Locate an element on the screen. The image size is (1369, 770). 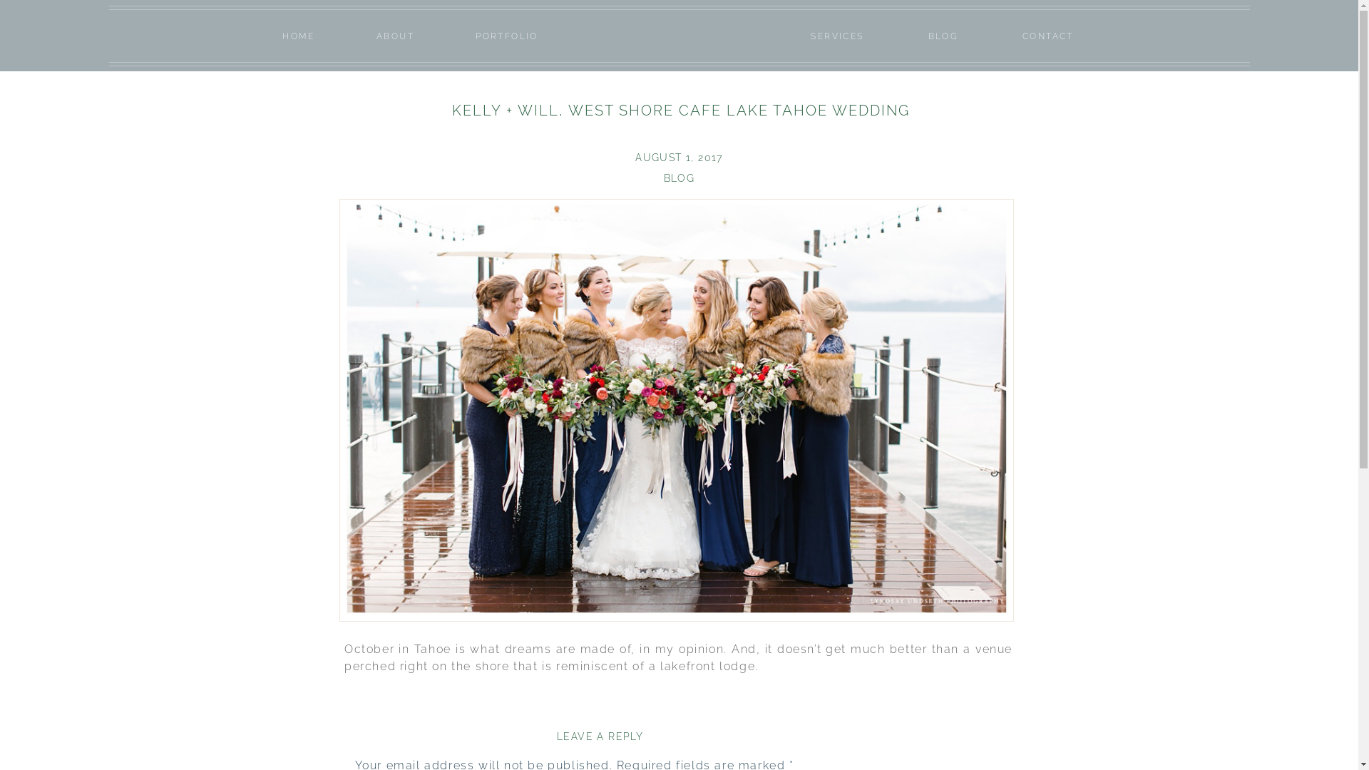
BLOG is located at coordinates (680, 178).